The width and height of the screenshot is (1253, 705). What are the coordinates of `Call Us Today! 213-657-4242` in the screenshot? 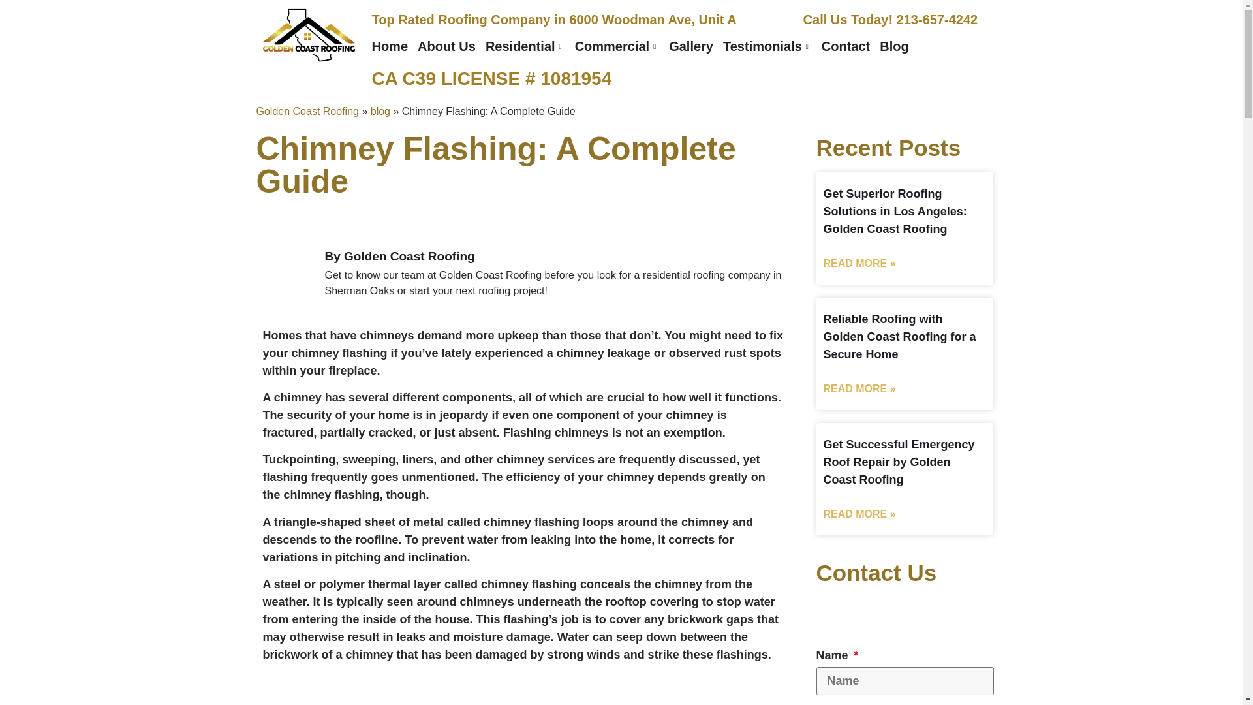 It's located at (890, 20).